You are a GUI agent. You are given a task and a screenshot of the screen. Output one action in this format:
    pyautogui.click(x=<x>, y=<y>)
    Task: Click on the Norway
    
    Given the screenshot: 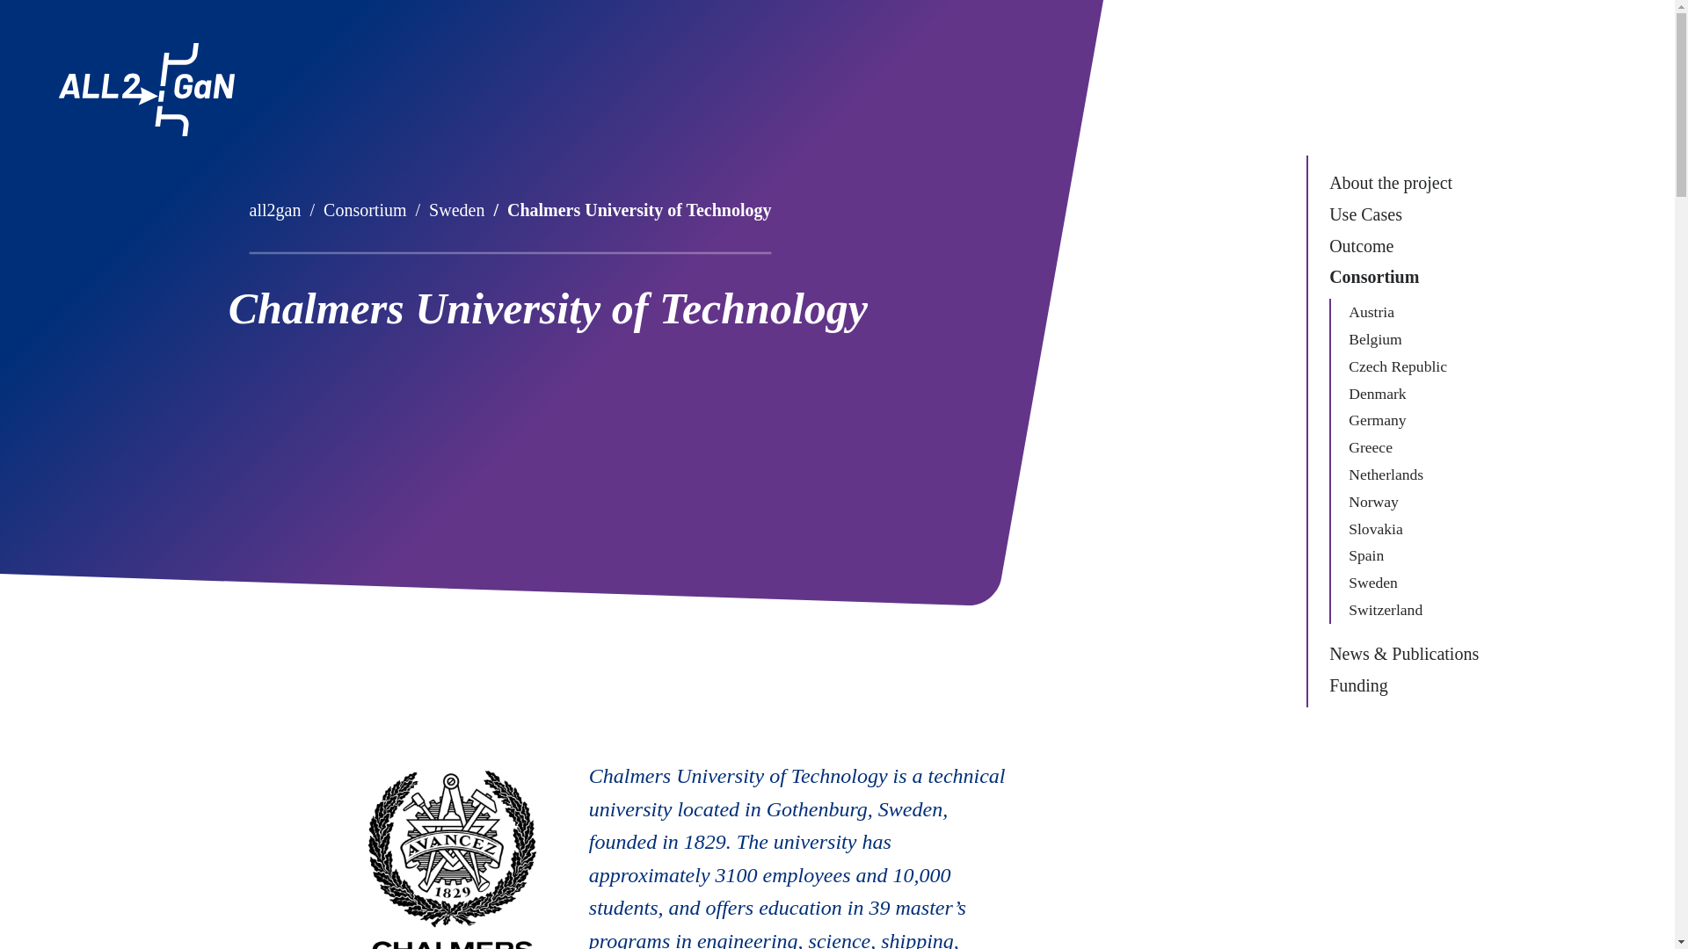 What is the action you would take?
    pyautogui.click(x=1421, y=503)
    